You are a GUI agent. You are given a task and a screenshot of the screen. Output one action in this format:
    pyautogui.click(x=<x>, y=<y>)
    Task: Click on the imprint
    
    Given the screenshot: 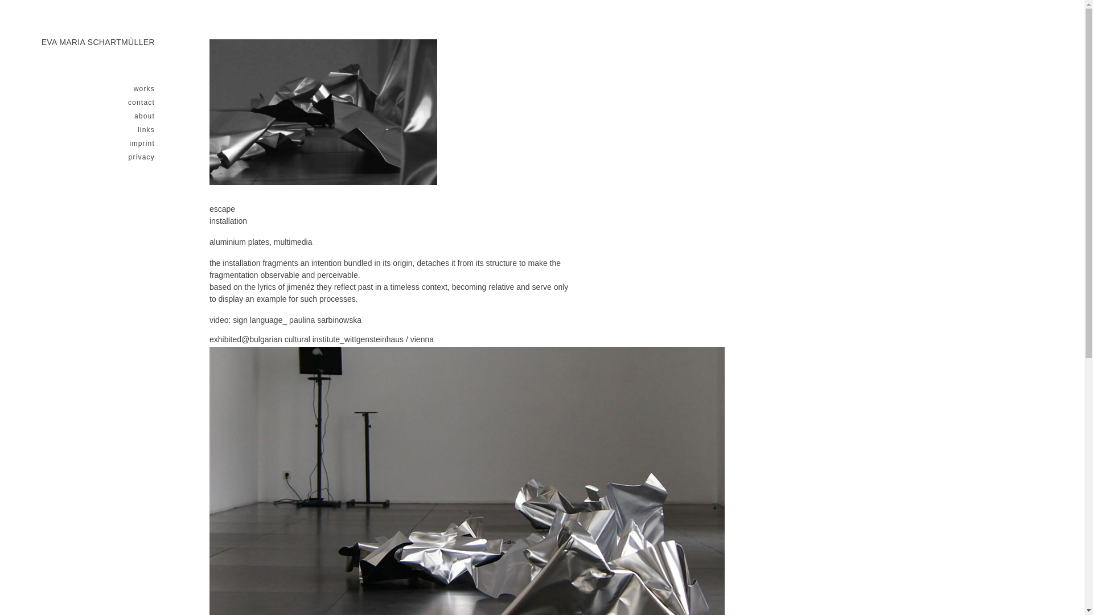 What is the action you would take?
    pyautogui.click(x=91, y=143)
    